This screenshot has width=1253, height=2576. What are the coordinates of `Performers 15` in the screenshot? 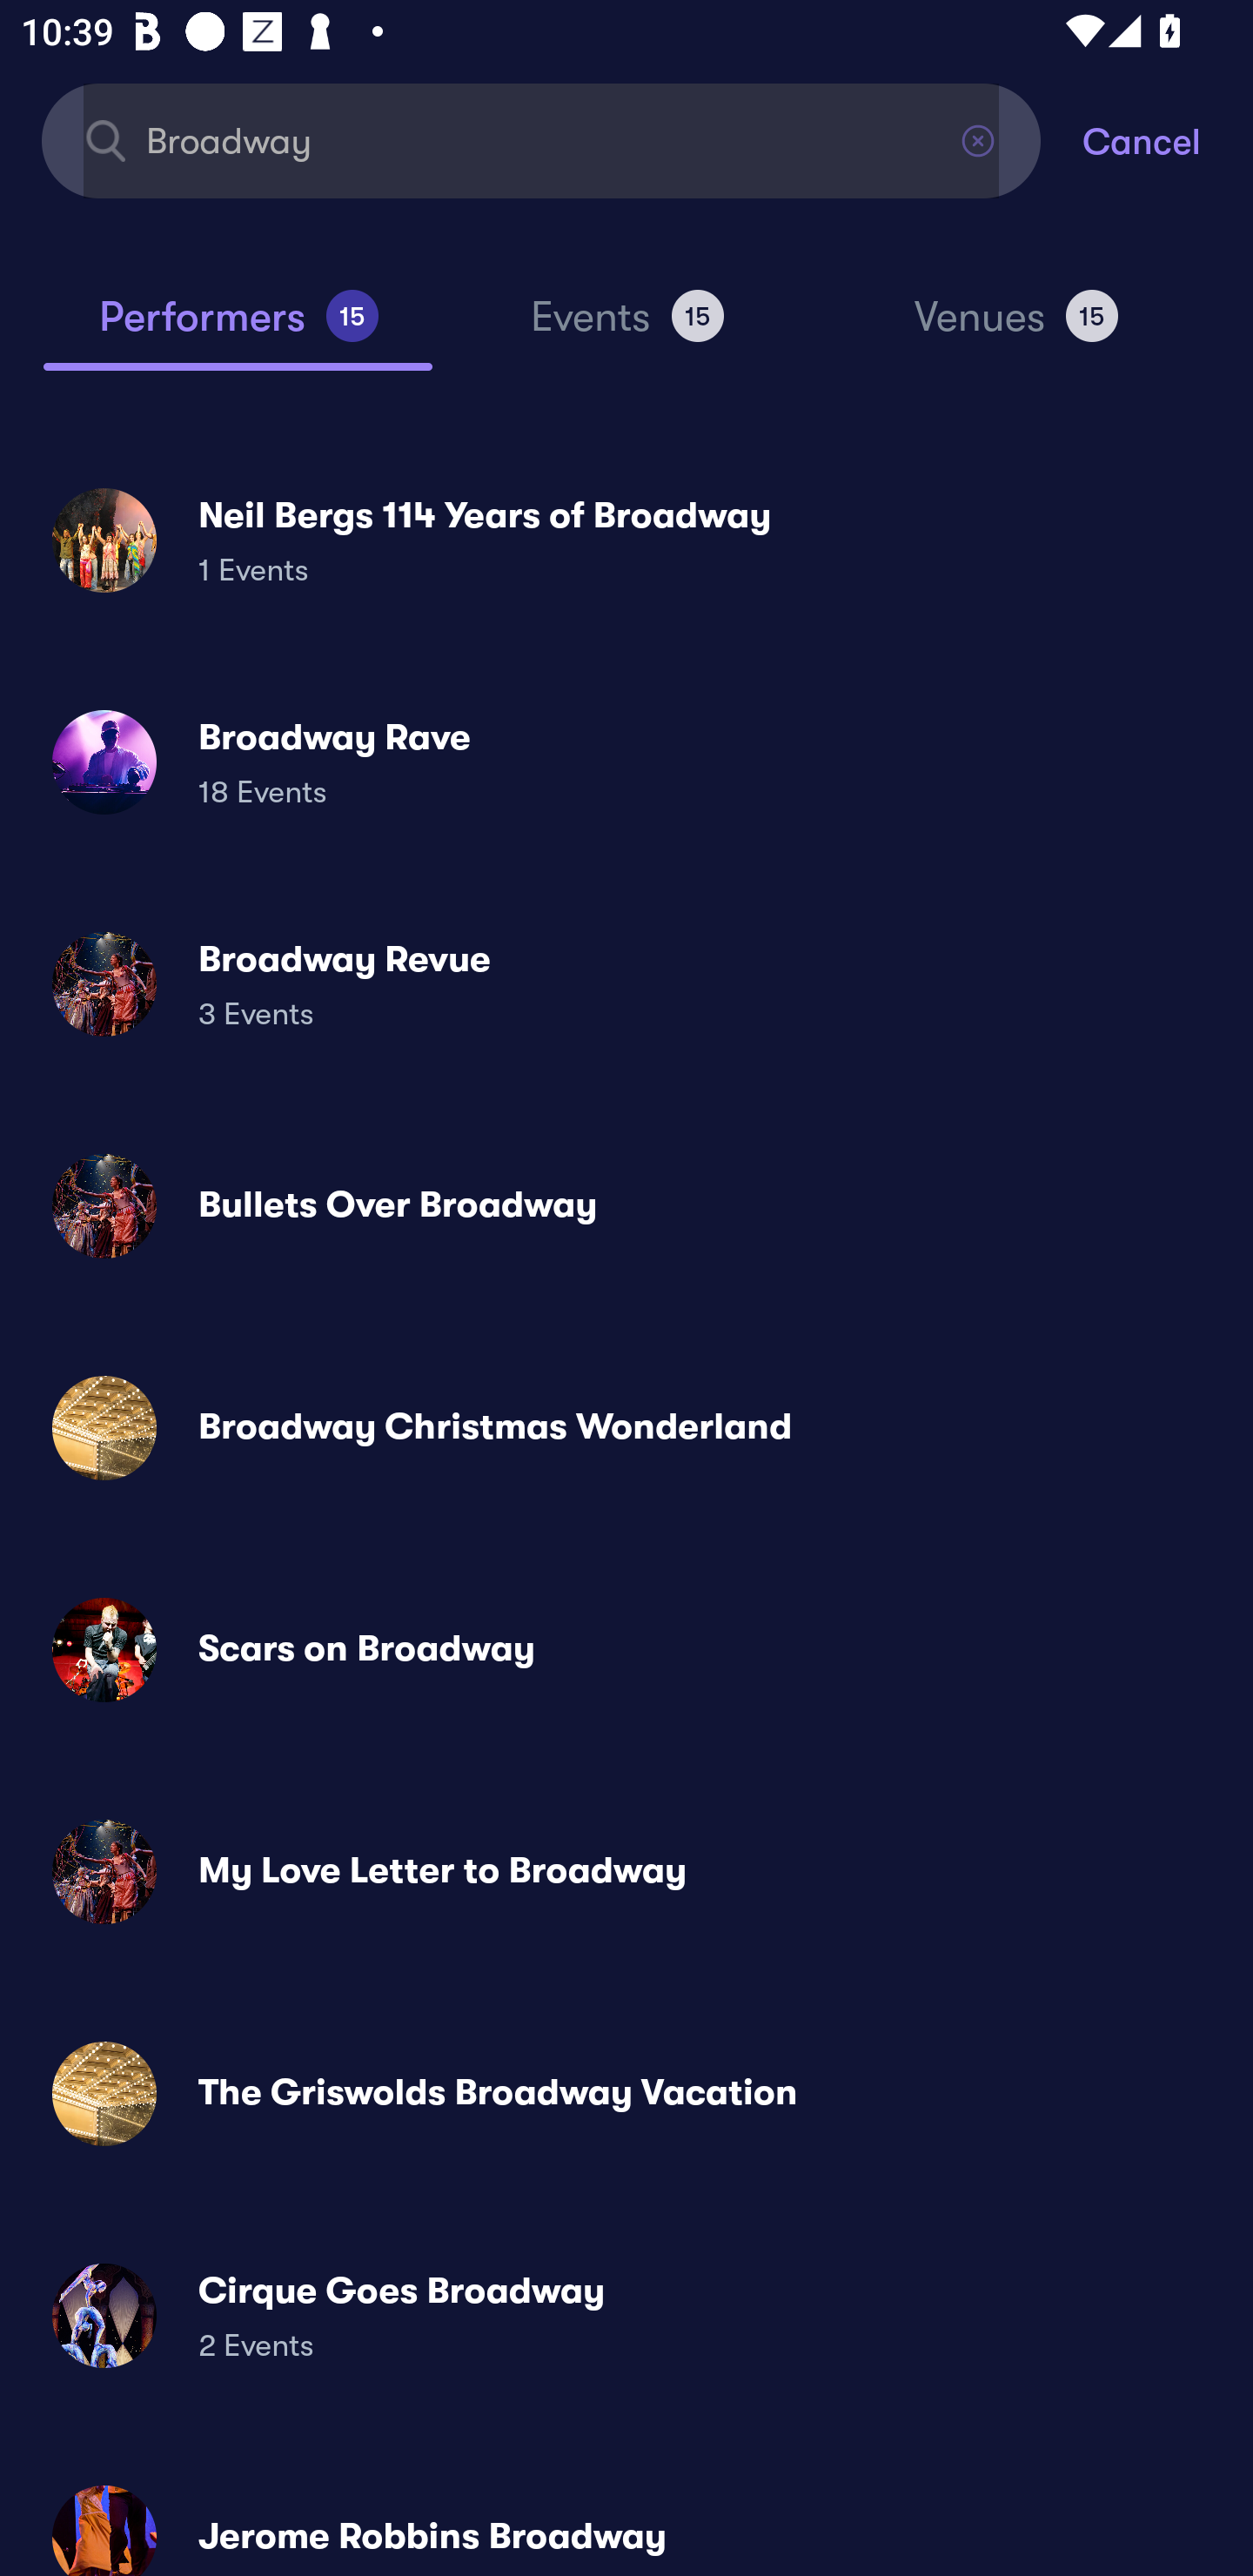 It's located at (238, 329).